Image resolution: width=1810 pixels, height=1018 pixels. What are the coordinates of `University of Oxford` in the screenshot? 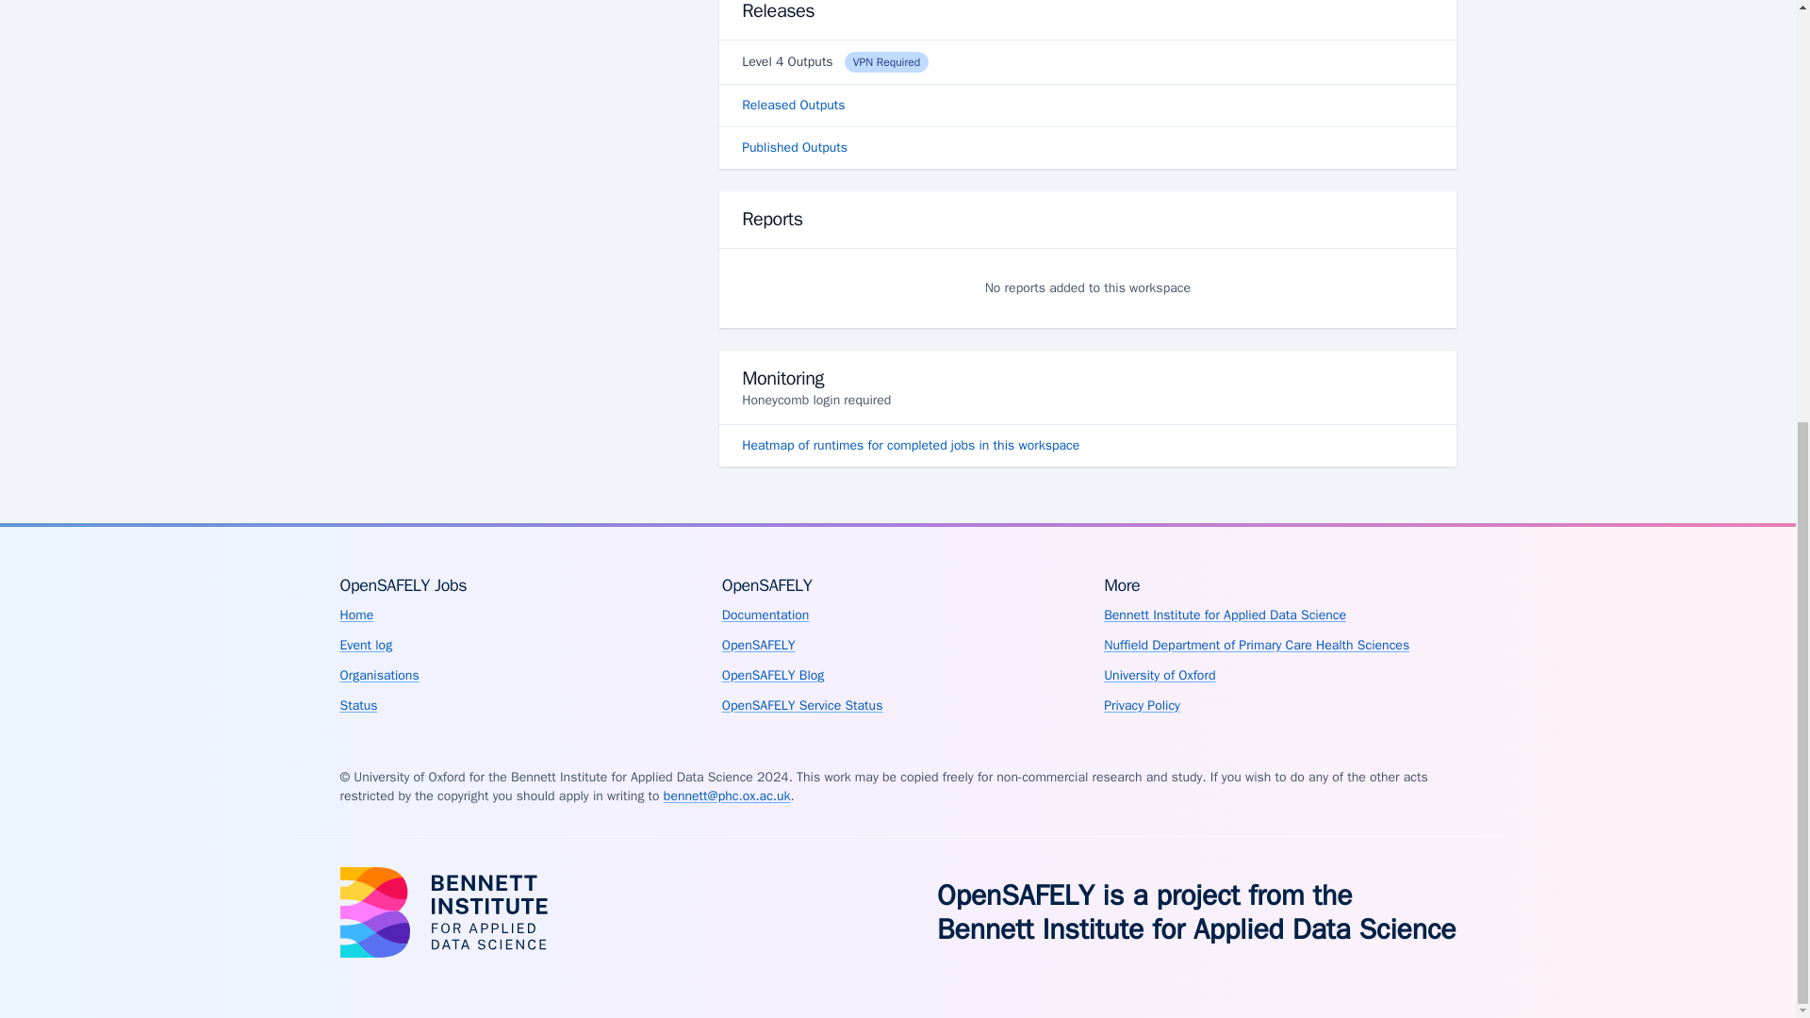 It's located at (1160, 675).